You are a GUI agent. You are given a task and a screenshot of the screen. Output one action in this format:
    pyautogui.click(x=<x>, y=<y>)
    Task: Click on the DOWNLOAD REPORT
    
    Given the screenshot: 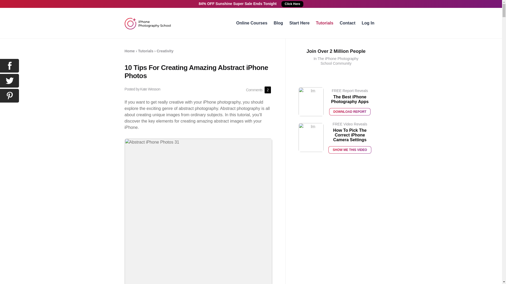 What is the action you would take?
    pyautogui.click(x=350, y=111)
    